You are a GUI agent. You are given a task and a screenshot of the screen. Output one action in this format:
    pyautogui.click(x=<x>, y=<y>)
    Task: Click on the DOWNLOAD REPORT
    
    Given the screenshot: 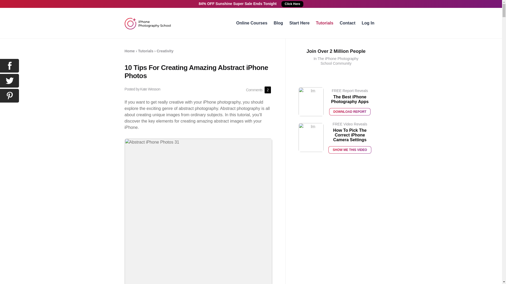 What is the action you would take?
    pyautogui.click(x=350, y=111)
    